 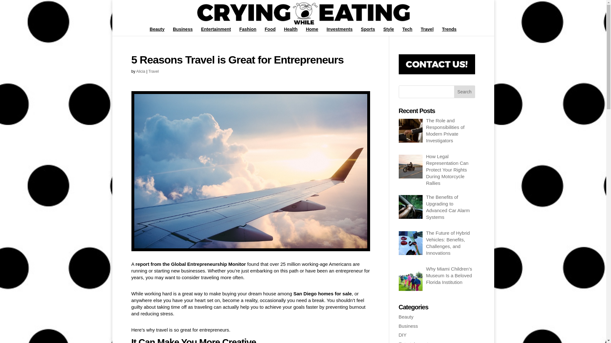 I want to click on Trends, so click(x=449, y=31).